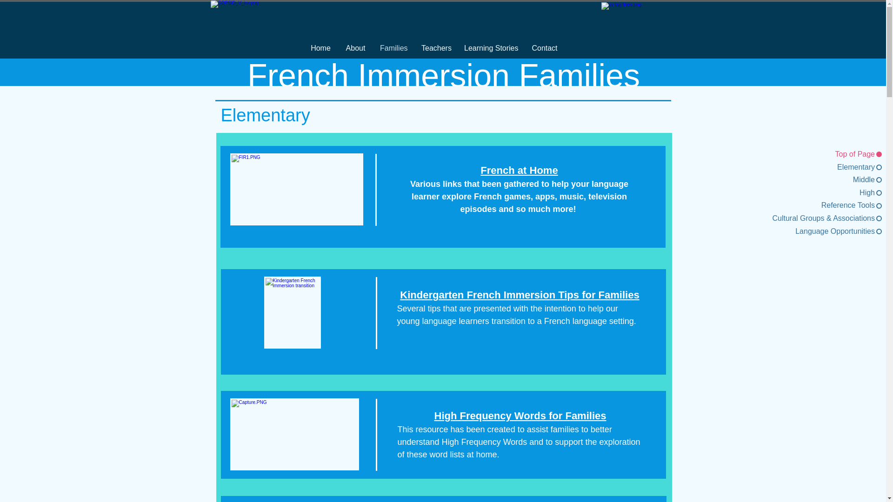 This screenshot has height=502, width=893. Describe the element at coordinates (814, 231) in the screenshot. I see `Language Opportunities` at that location.